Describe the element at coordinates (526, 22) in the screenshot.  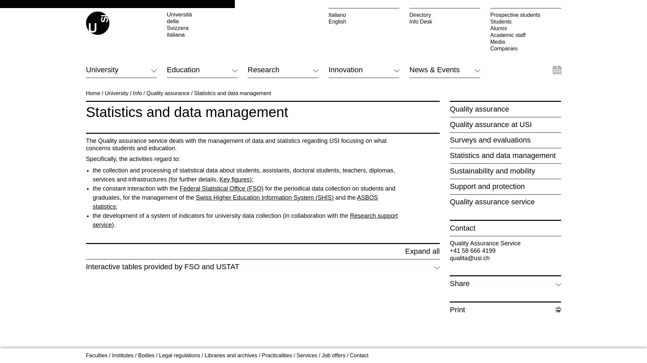
I see `Students` at that location.